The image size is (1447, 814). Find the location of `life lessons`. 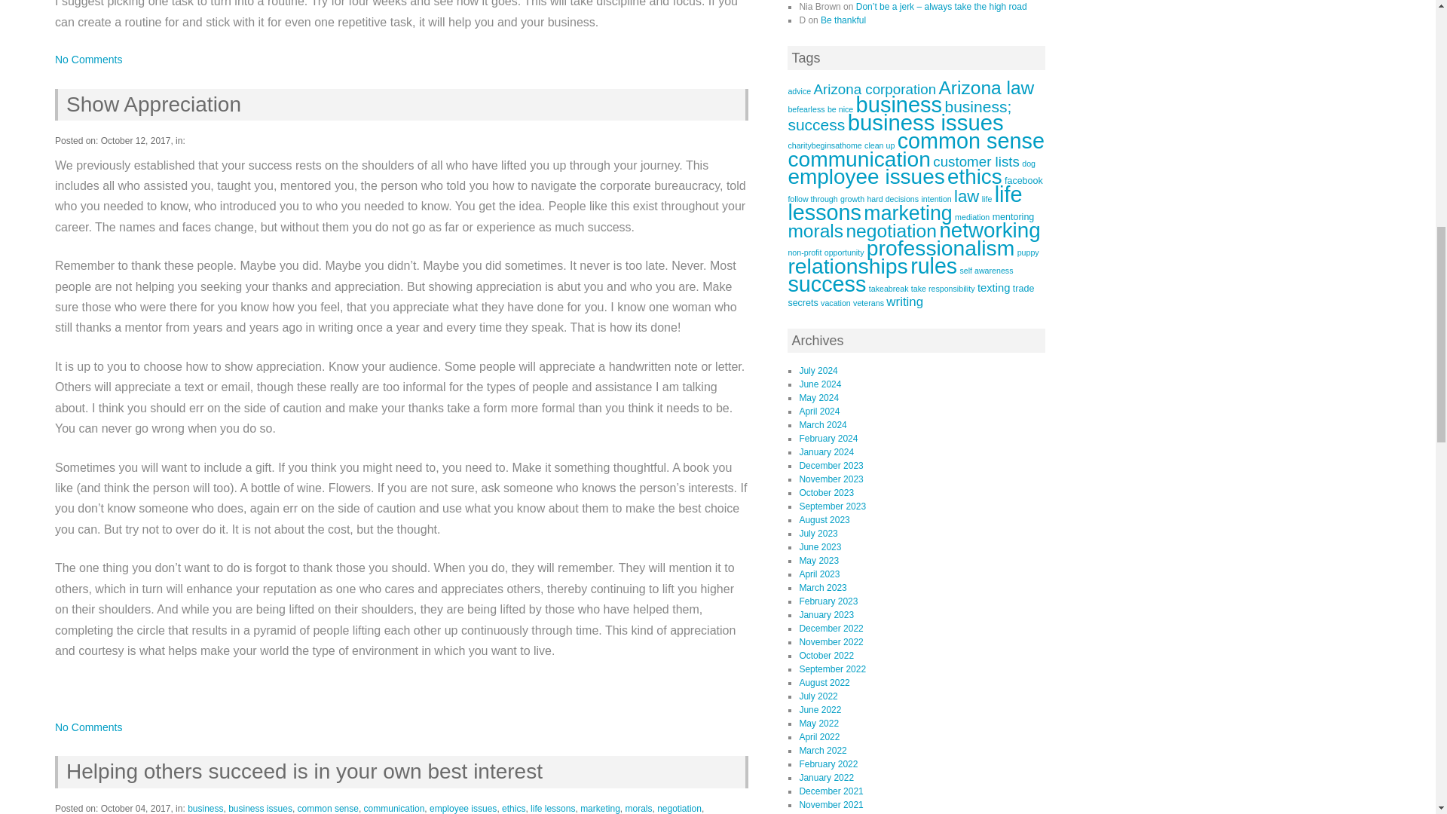

life lessons is located at coordinates (552, 808).